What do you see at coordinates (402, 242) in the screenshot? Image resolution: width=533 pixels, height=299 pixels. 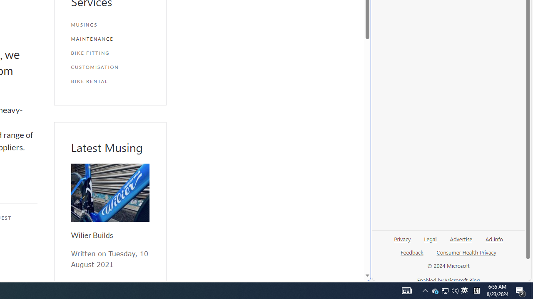 I see `Privacy` at bounding box center [402, 242].